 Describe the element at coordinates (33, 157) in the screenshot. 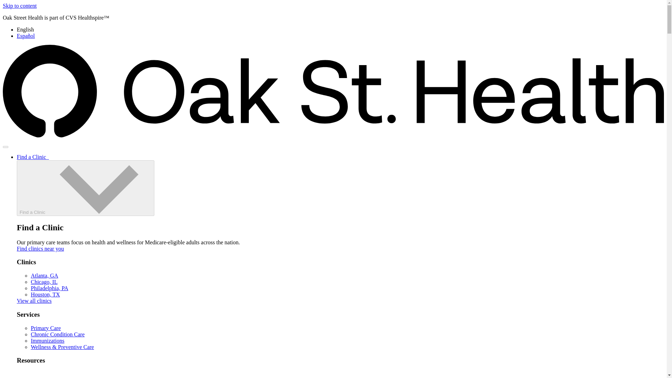

I see `Find a Clinic  ` at that location.